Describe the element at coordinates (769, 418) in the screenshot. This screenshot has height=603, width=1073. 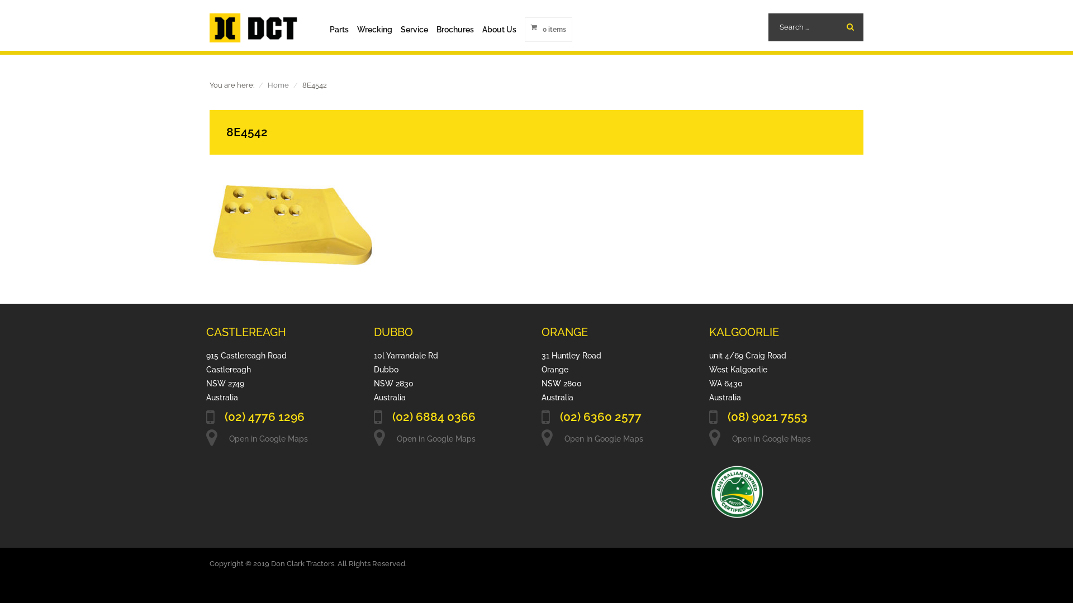
I see `(08) 9021 7553` at that location.